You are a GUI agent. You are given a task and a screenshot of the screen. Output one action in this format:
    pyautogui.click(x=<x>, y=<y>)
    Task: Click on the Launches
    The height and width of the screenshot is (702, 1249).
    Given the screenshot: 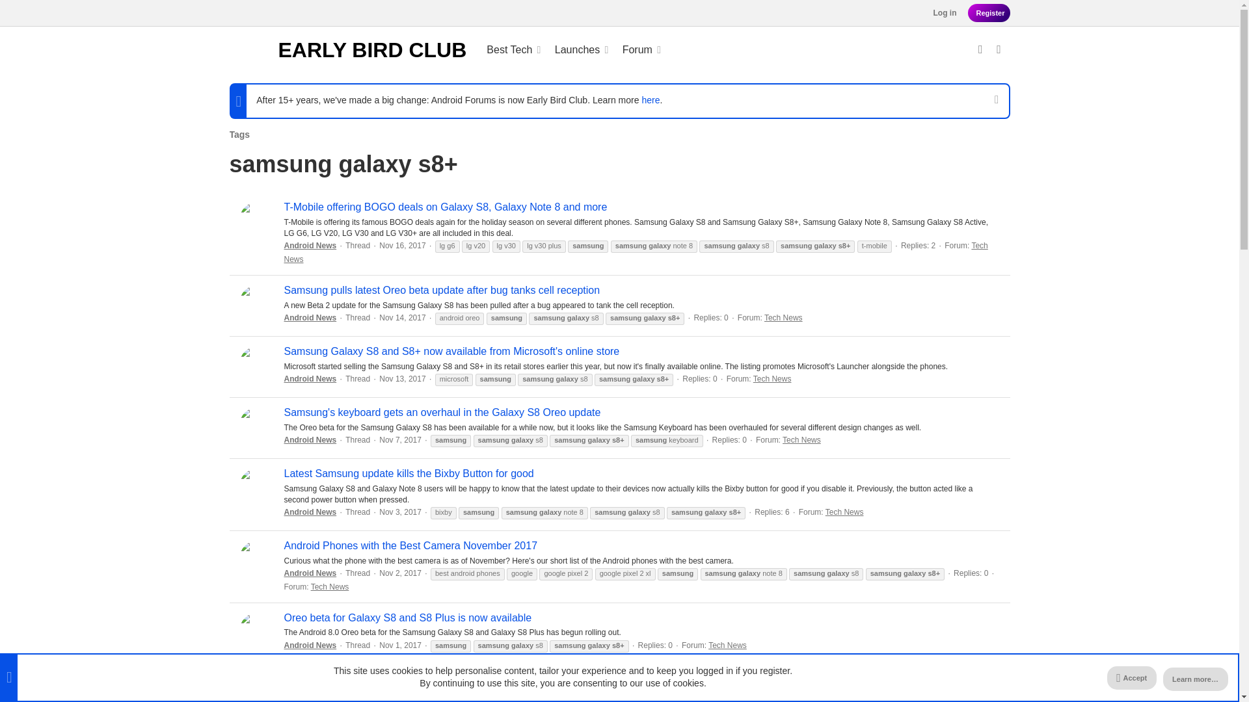 What is the action you would take?
    pyautogui.click(x=402, y=246)
    